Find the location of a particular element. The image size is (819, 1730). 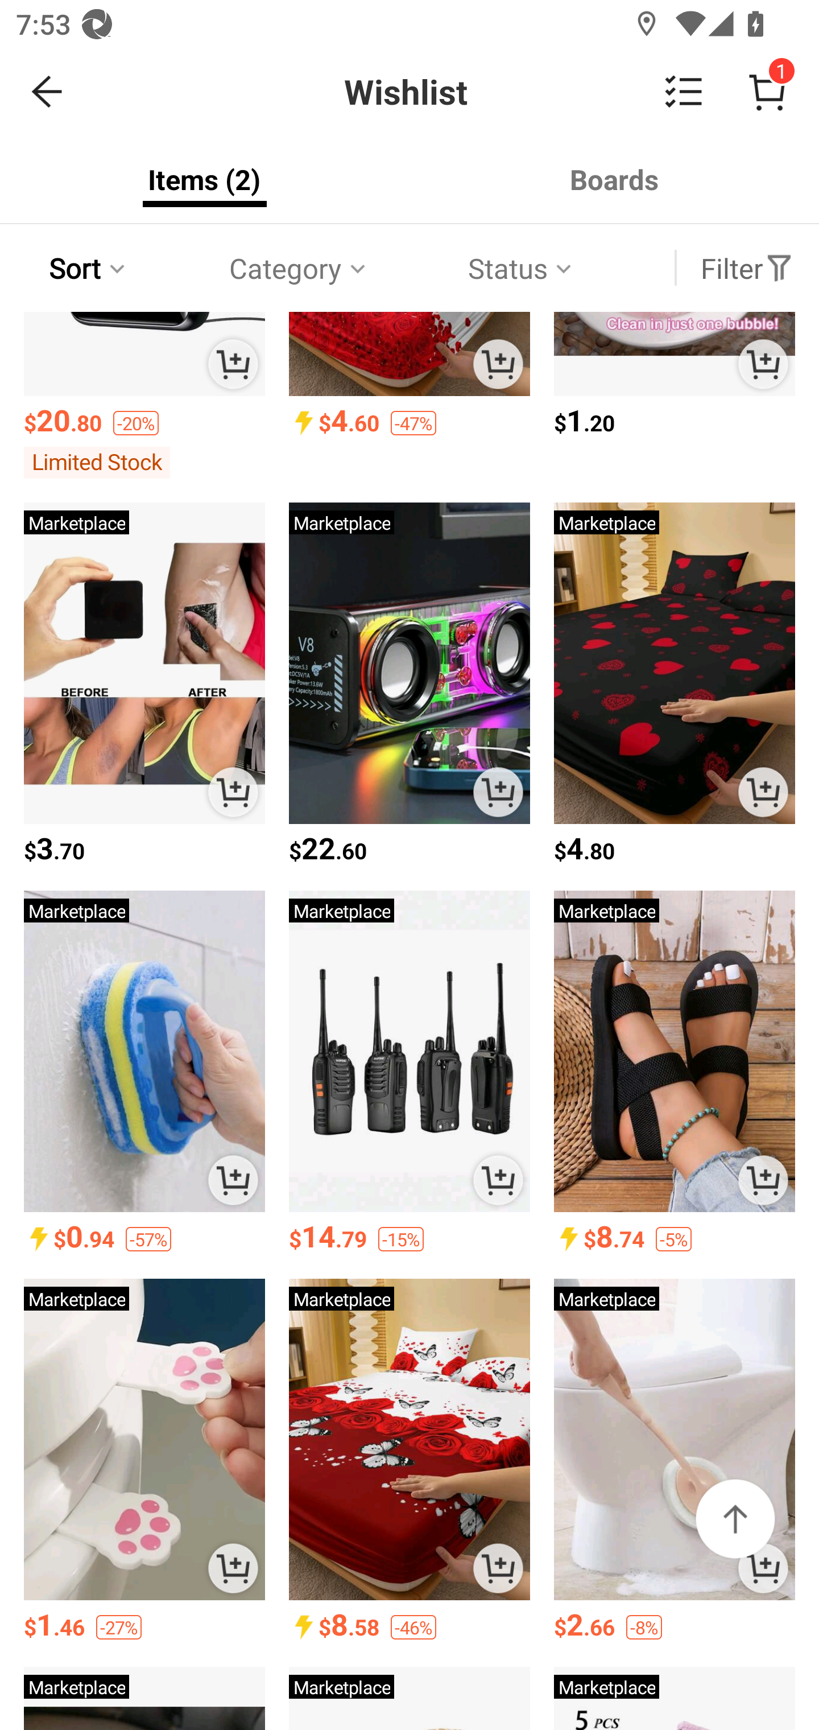

ADD TO CART is located at coordinates (763, 364).